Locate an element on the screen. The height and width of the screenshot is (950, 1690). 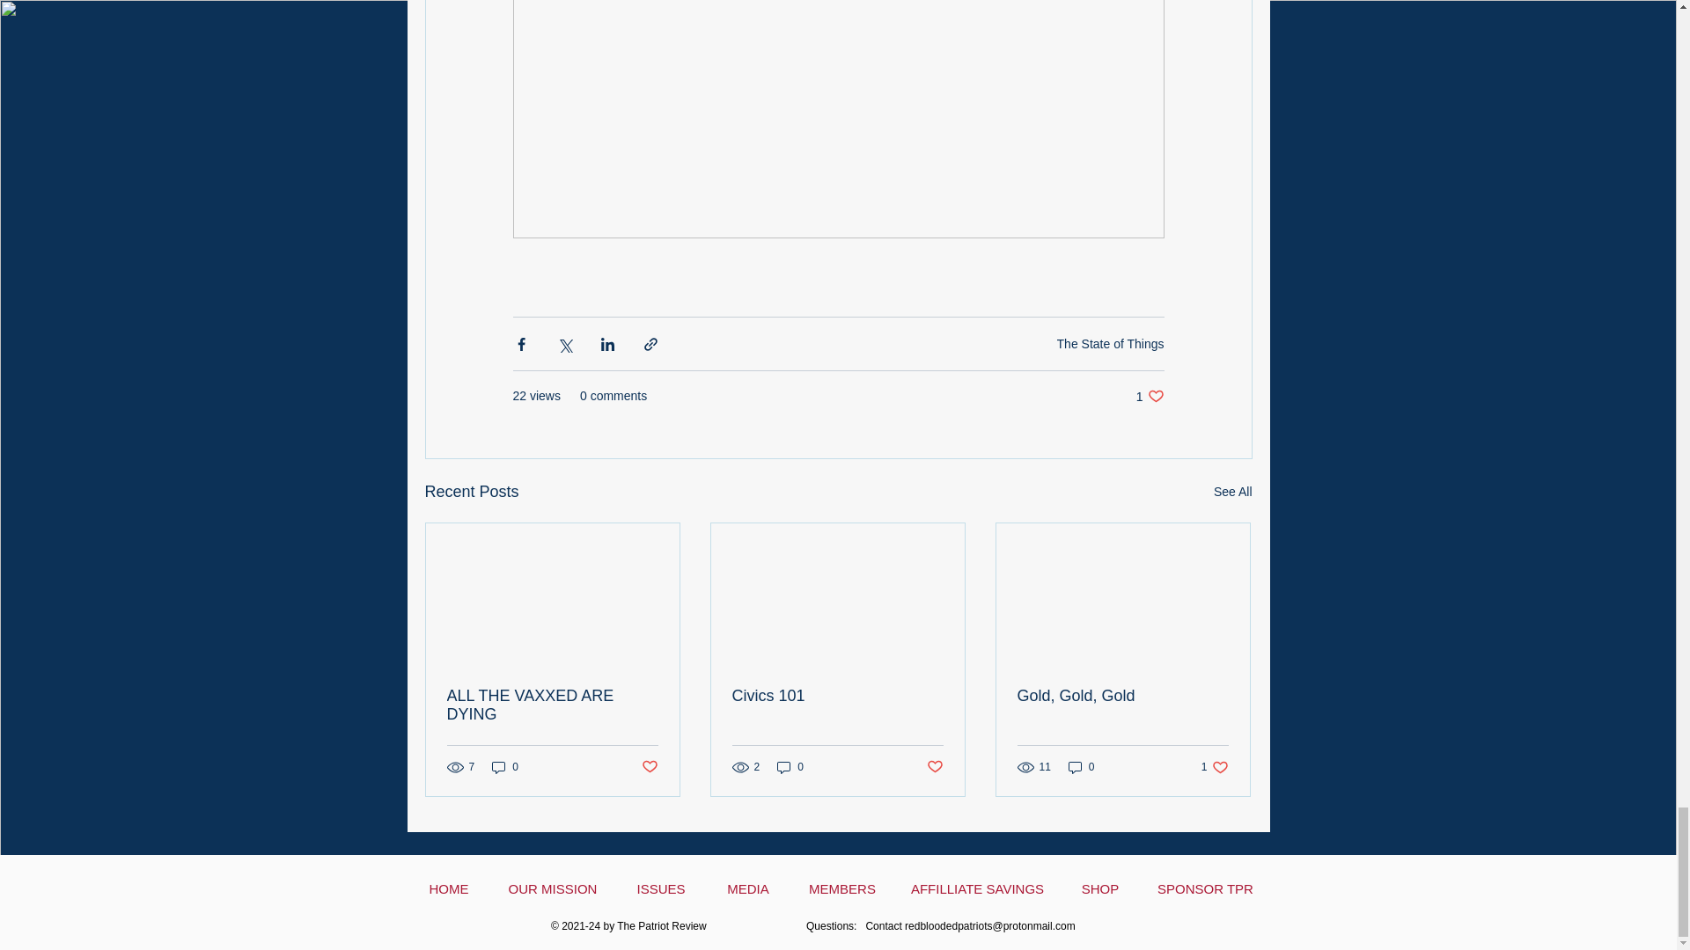
See All is located at coordinates (935, 767).